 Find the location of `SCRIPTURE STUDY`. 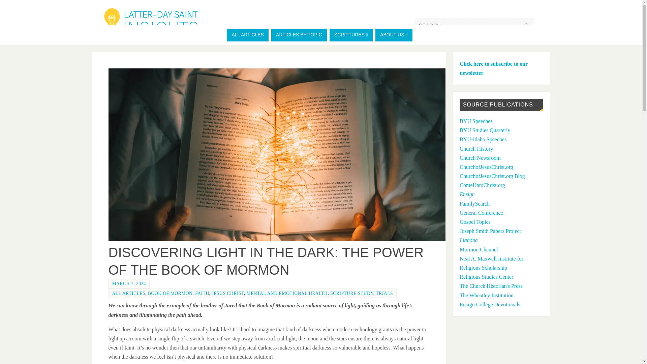

SCRIPTURE STUDY is located at coordinates (351, 293).